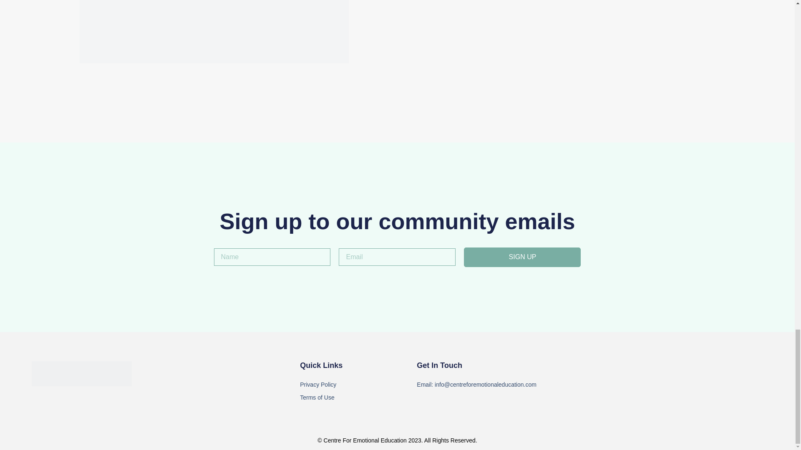 Image resolution: width=801 pixels, height=450 pixels. What do you see at coordinates (522, 257) in the screenshot?
I see `SIGN UP` at bounding box center [522, 257].